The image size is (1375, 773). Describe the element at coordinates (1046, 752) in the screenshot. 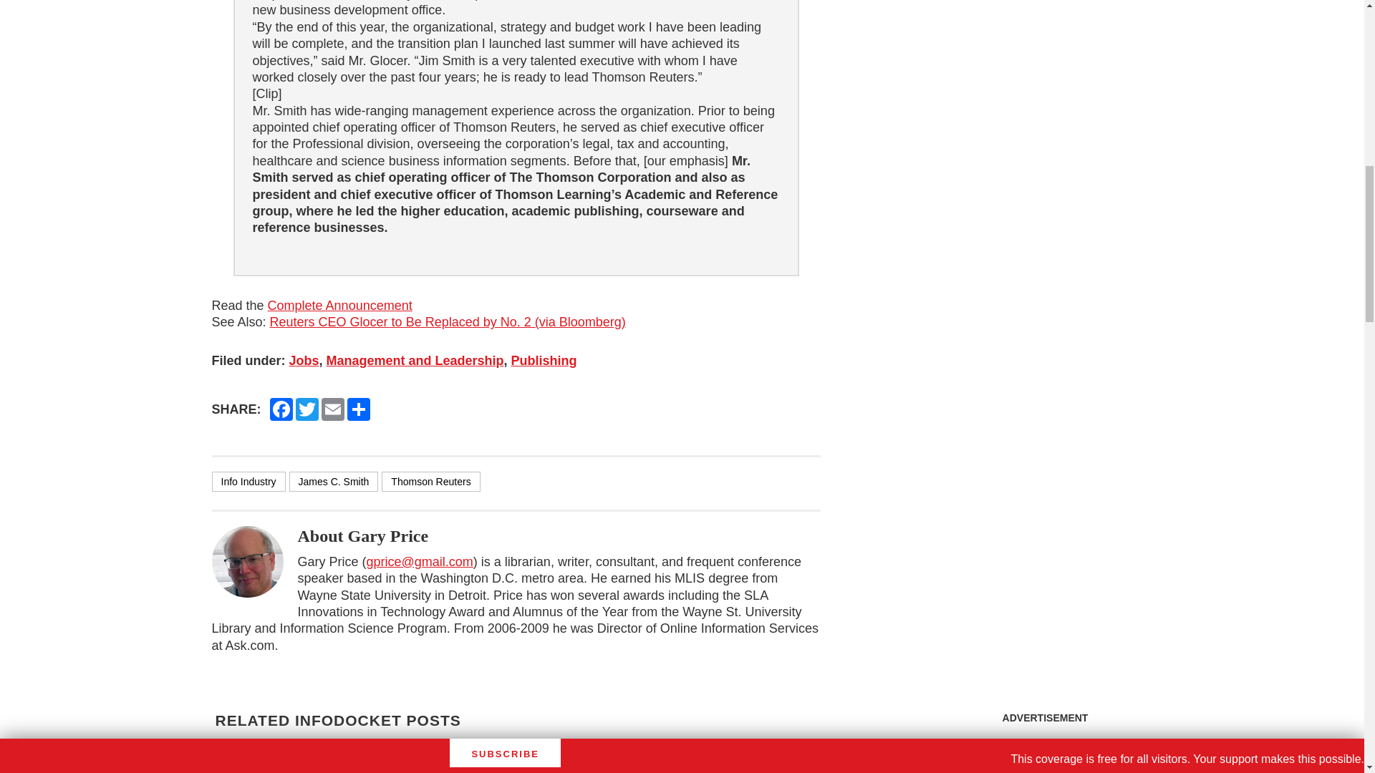

I see `3rd party ad content` at that location.